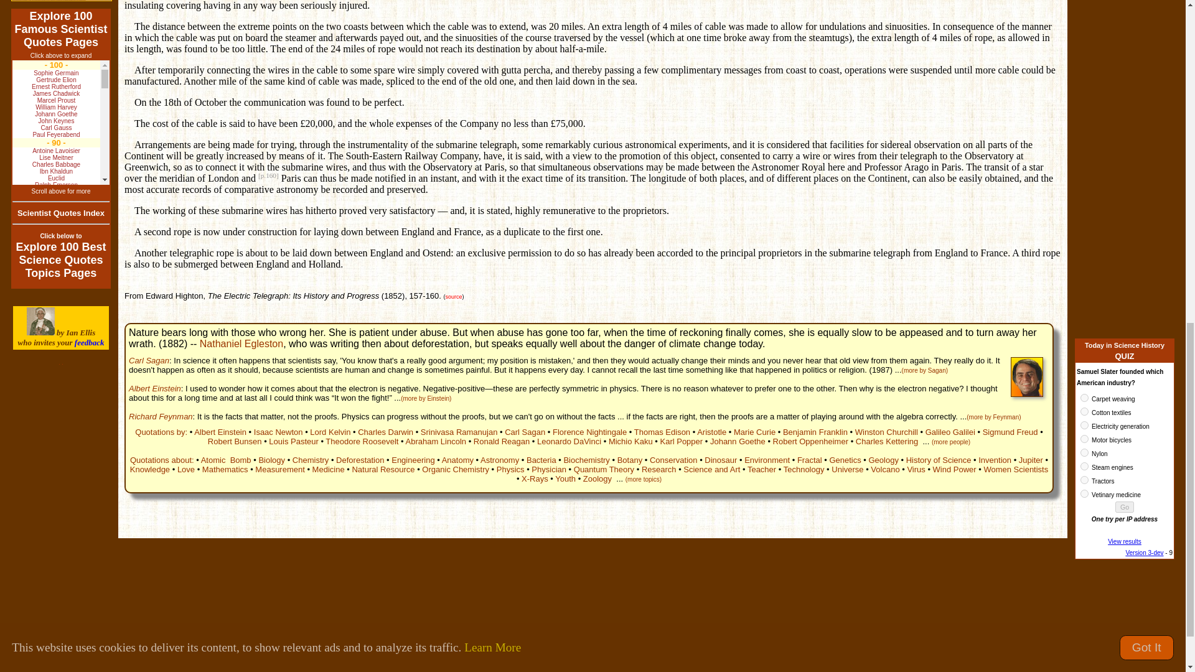 Image resolution: width=1195 pixels, height=672 pixels. I want to click on Quotations by:, so click(161, 432).